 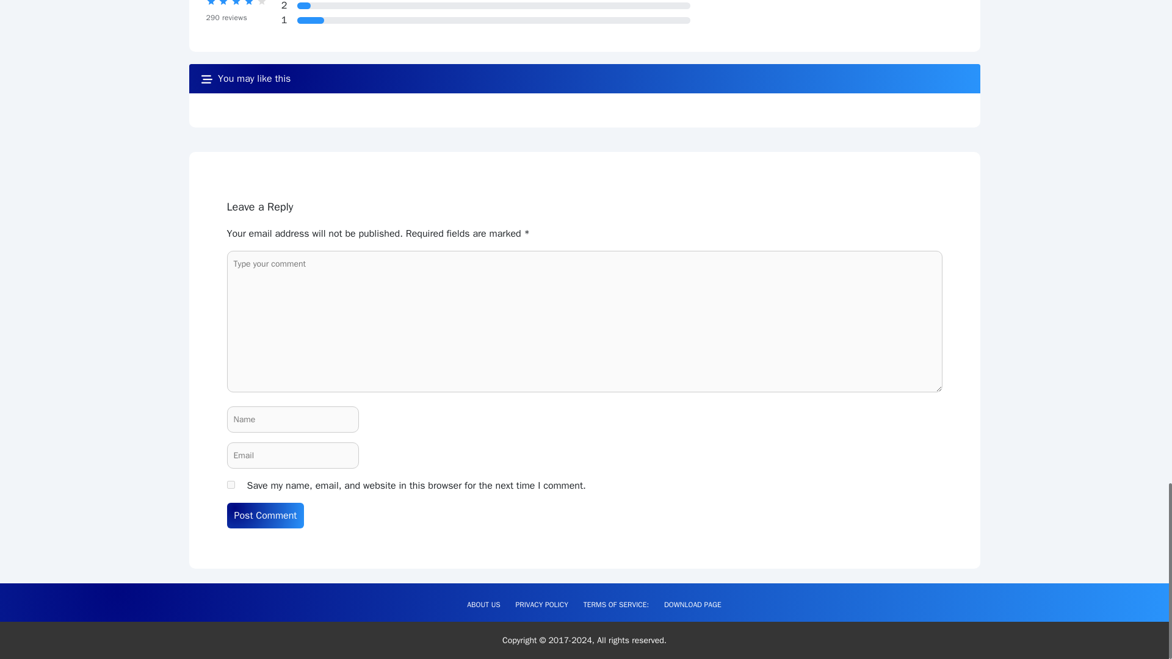 What do you see at coordinates (692, 604) in the screenshot?
I see `DOWNLOAD PAGE` at bounding box center [692, 604].